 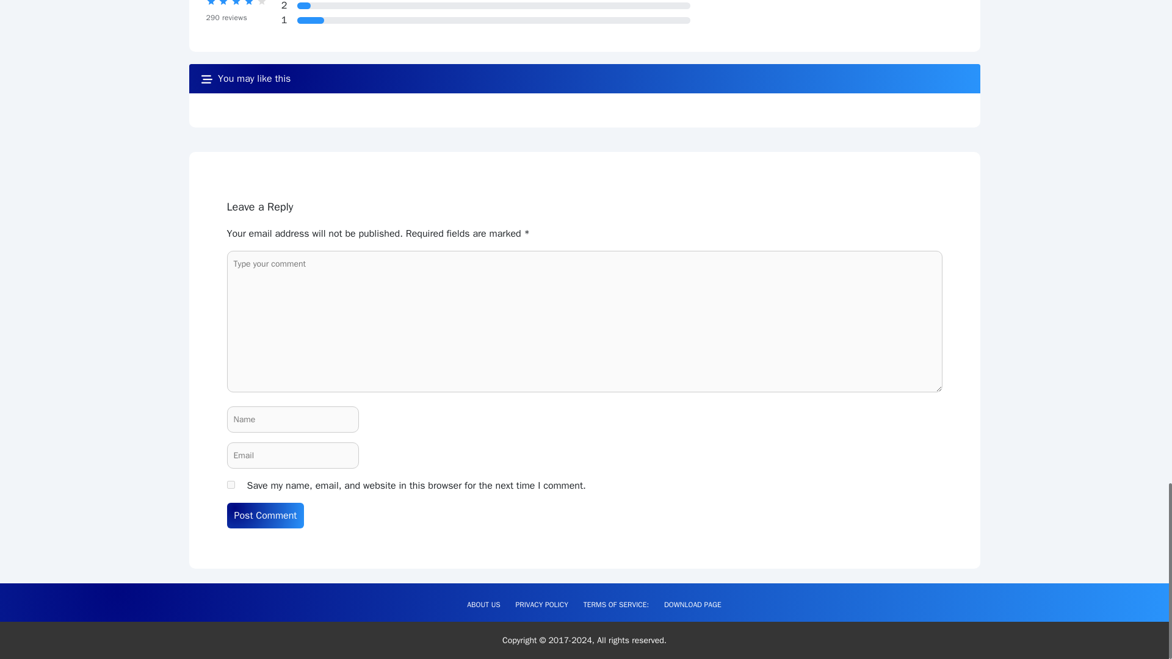 What do you see at coordinates (692, 604) in the screenshot?
I see `DOWNLOAD PAGE` at bounding box center [692, 604].